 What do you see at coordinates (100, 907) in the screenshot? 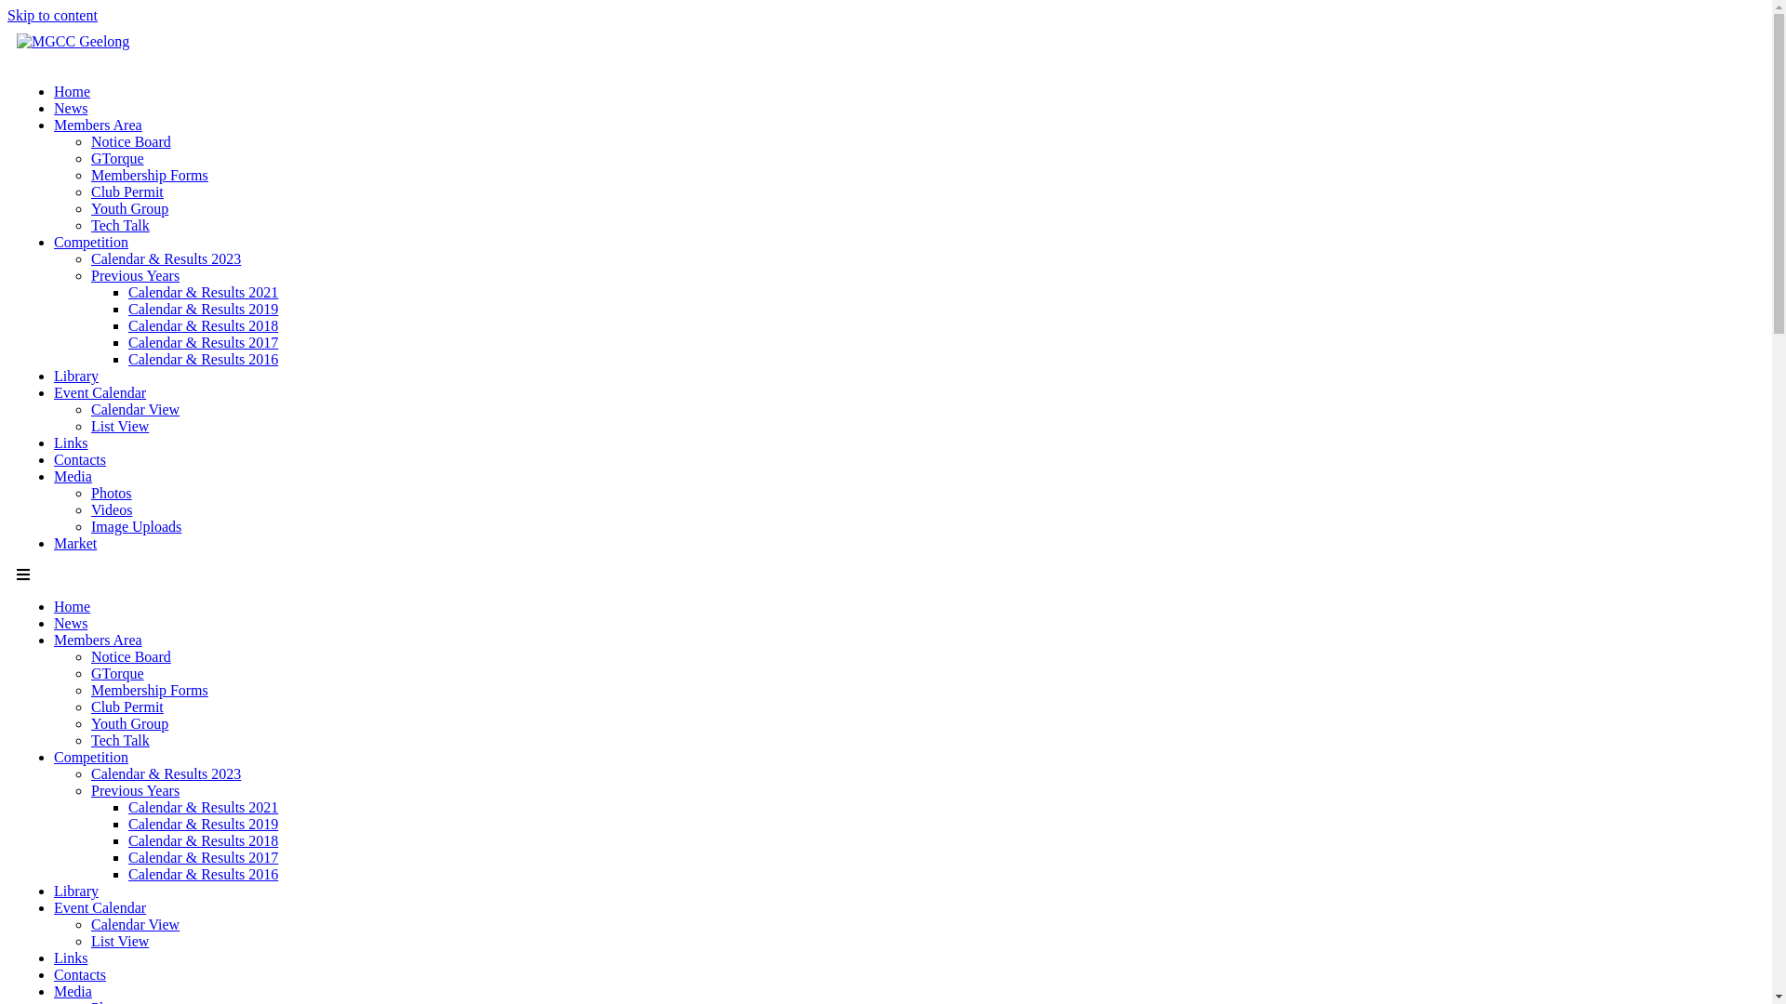
I see `Event Calendar` at bounding box center [100, 907].